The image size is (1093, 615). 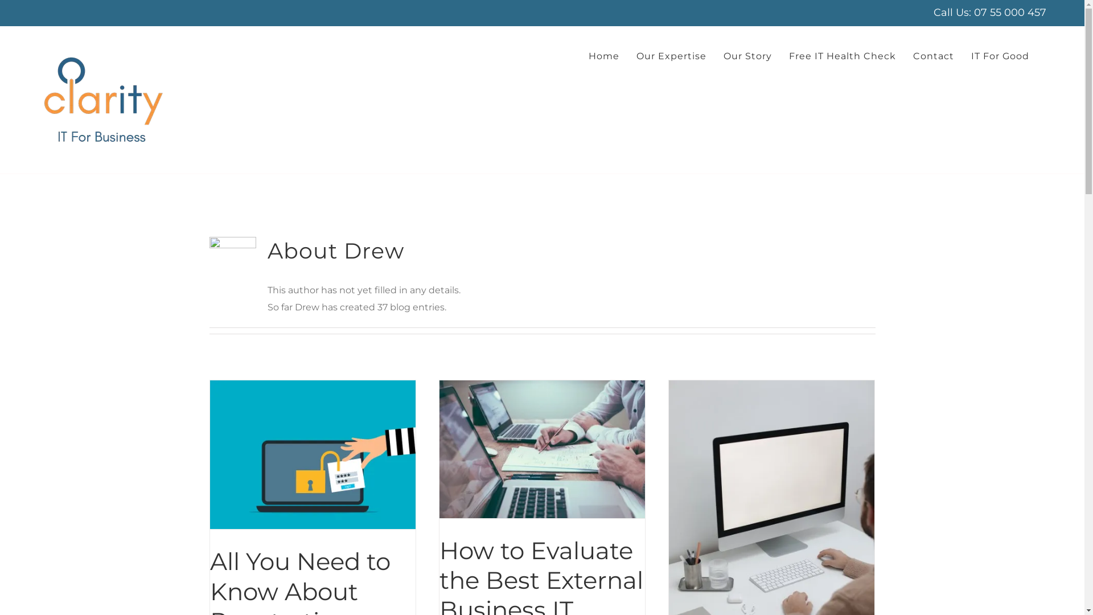 I want to click on Home, so click(x=604, y=56).